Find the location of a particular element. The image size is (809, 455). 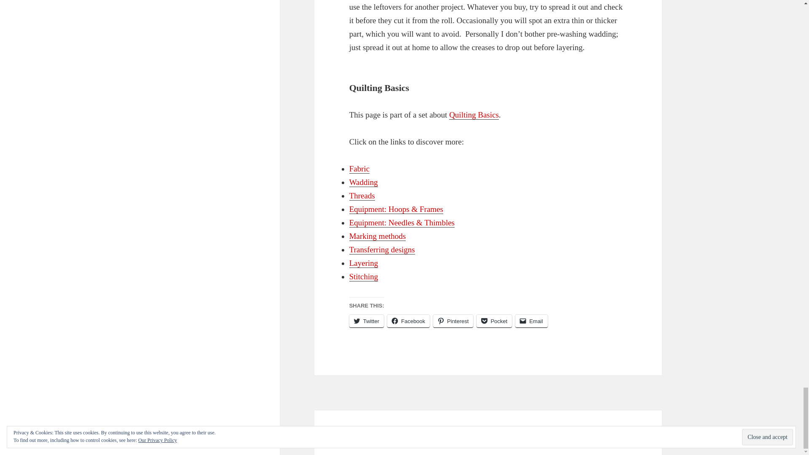

Click to share on Pocket is located at coordinates (494, 321).